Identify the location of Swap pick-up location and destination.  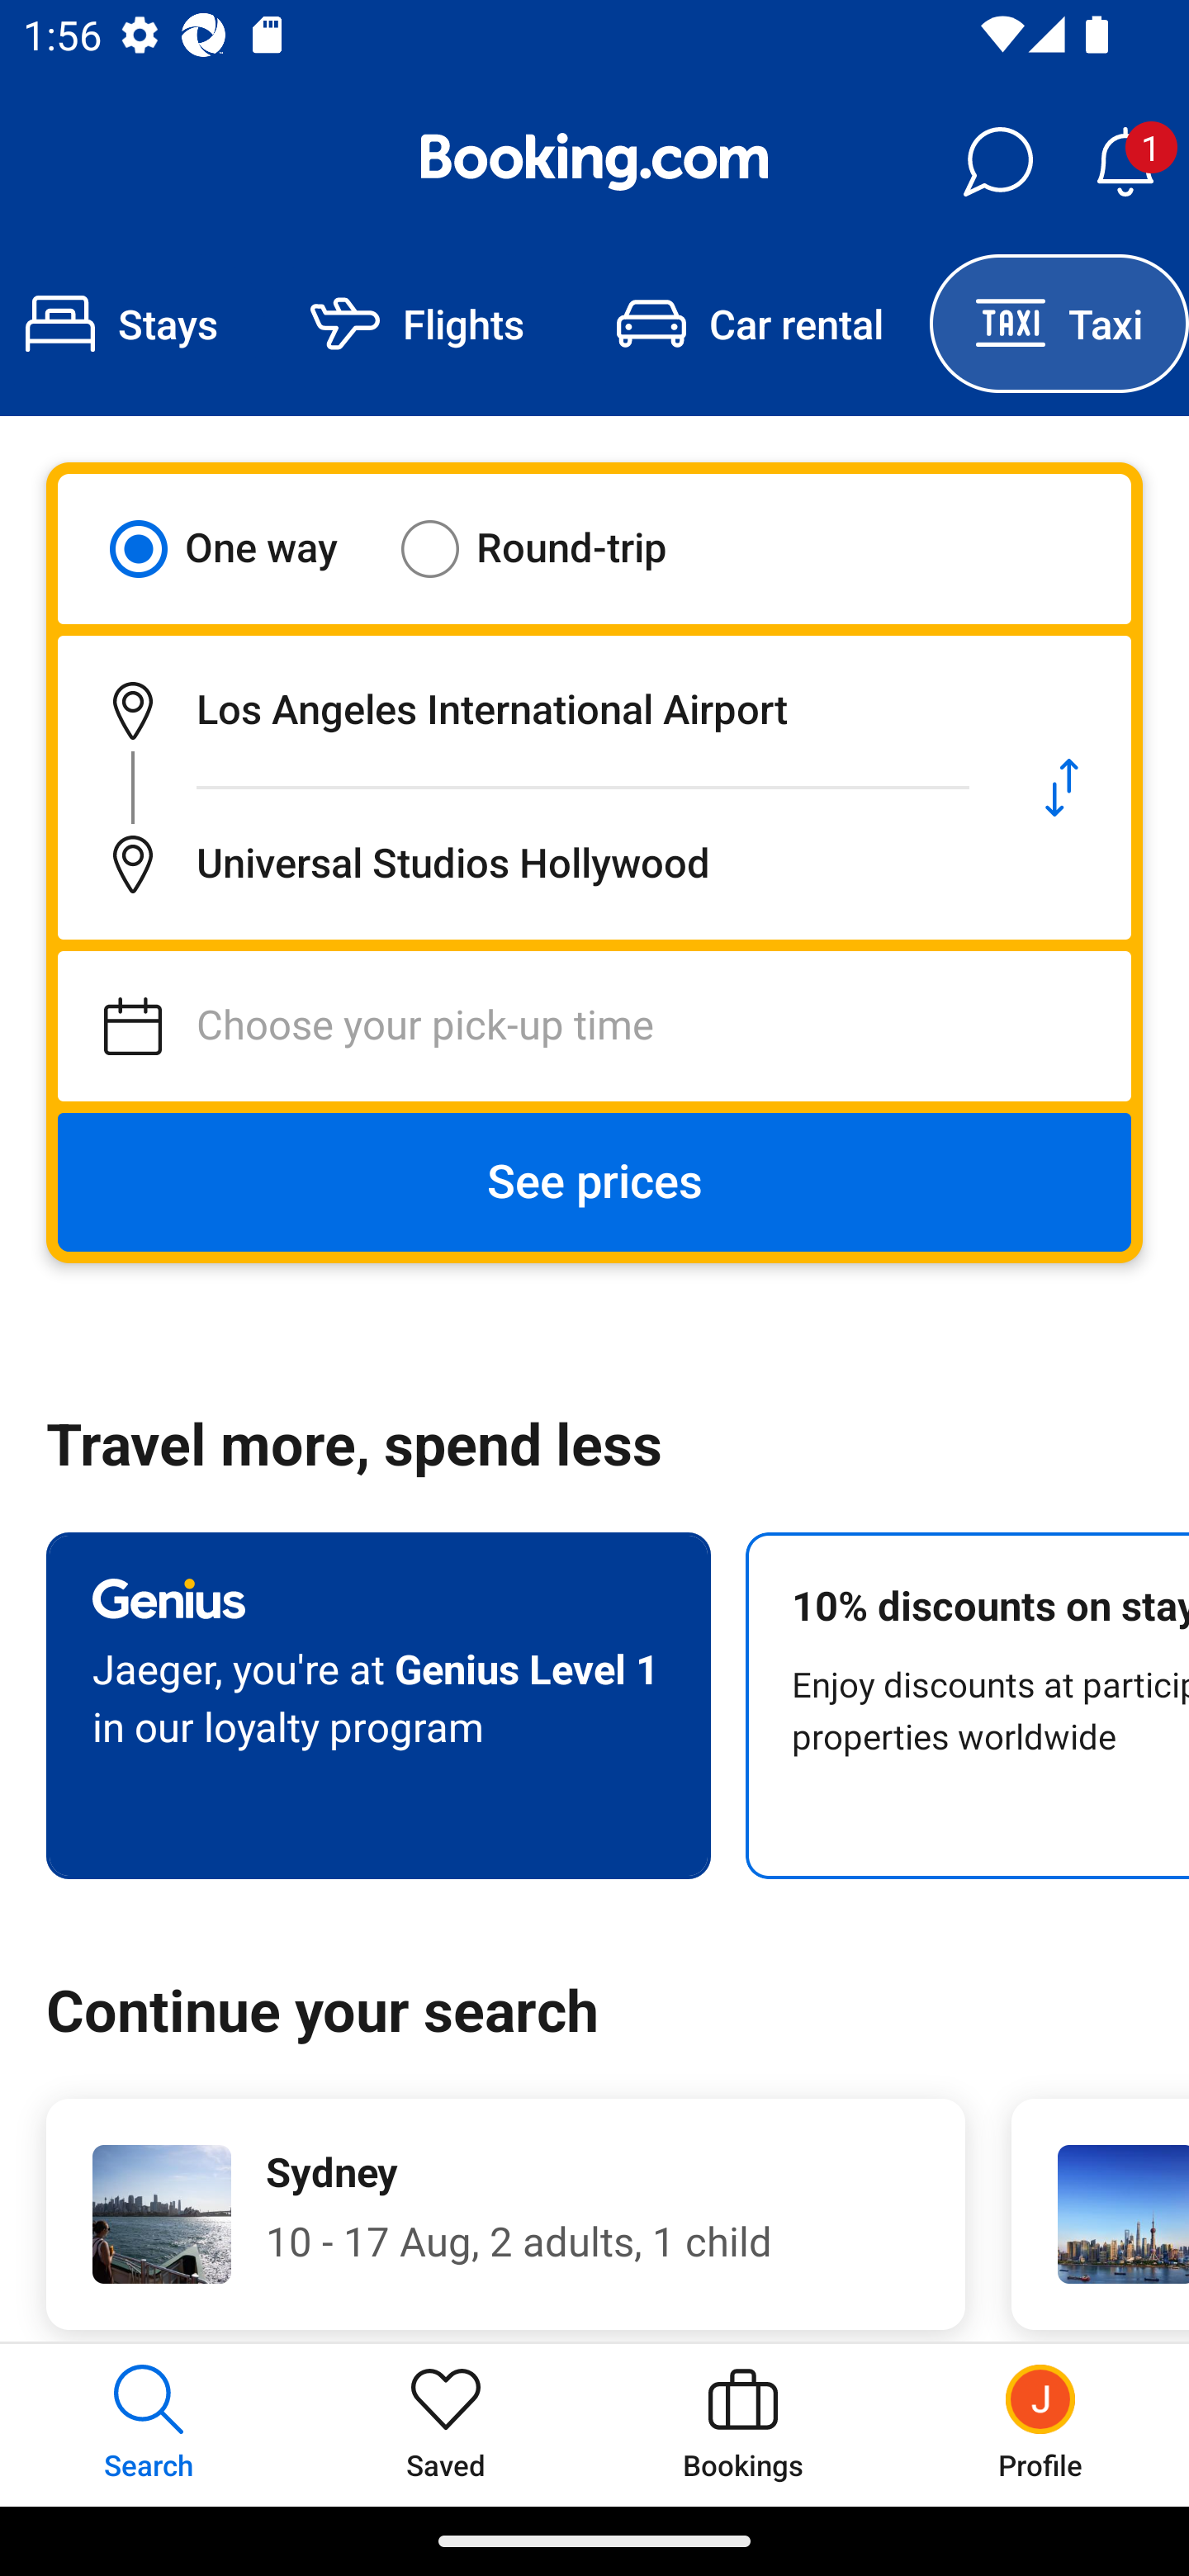
(1062, 788).